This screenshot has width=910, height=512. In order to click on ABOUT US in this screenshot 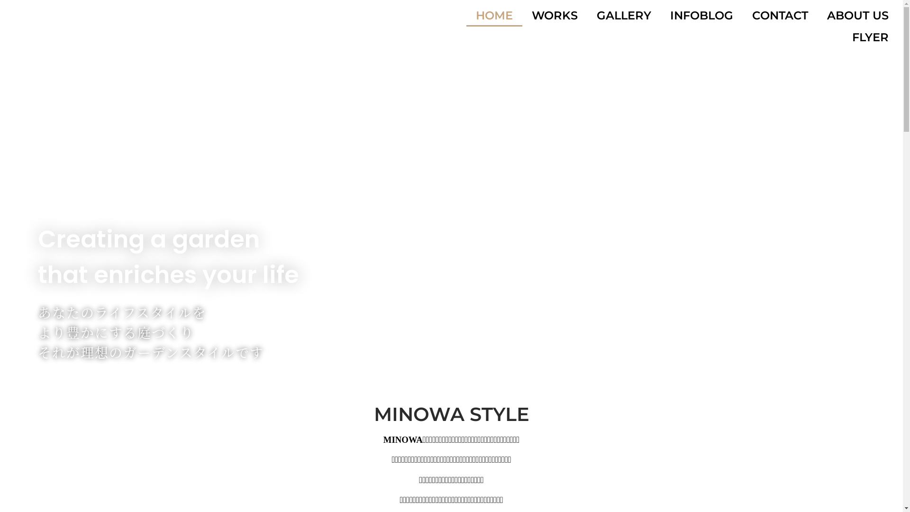, I will do `click(858, 16)`.